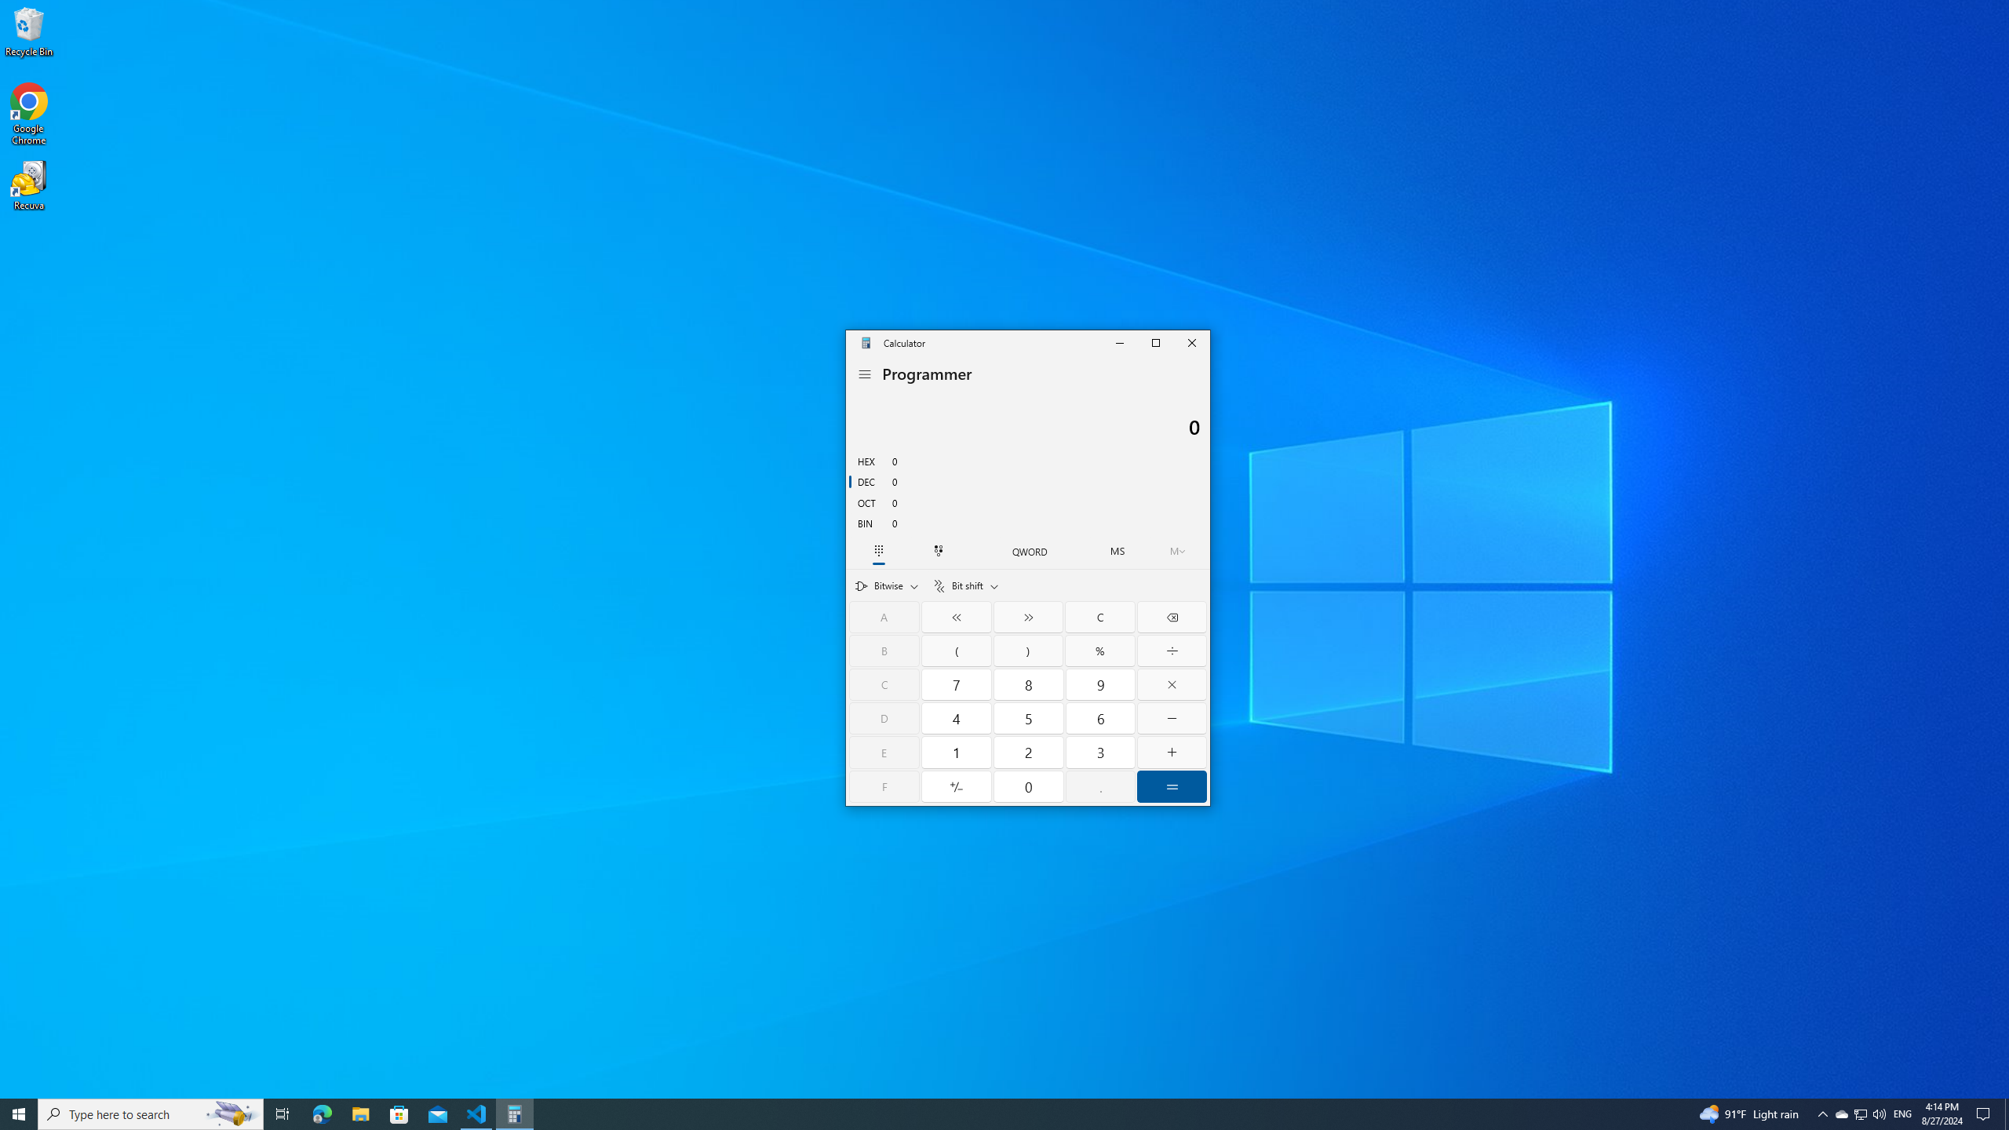 The height and width of the screenshot is (1130, 2009). Describe the element at coordinates (957, 719) in the screenshot. I see `Four` at that location.